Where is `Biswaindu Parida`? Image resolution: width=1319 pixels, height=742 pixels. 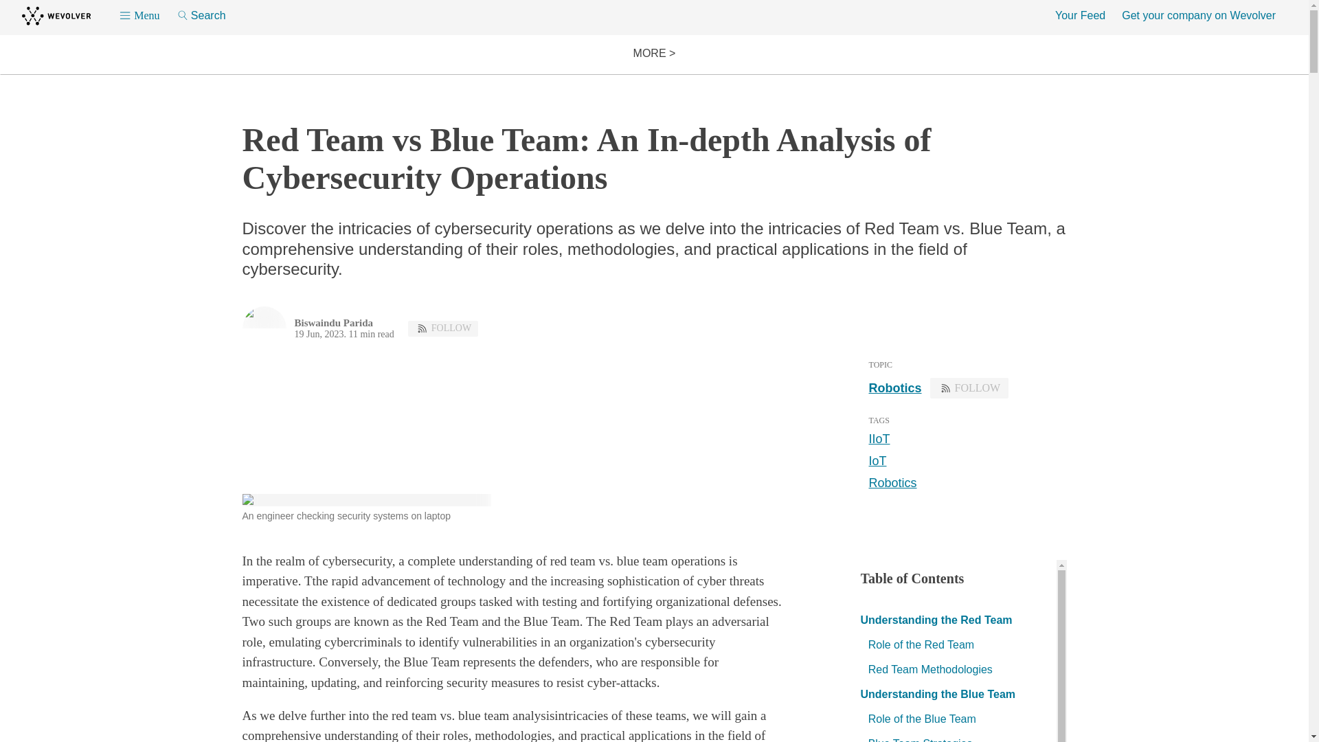
Biswaindu Parida is located at coordinates (334, 323).